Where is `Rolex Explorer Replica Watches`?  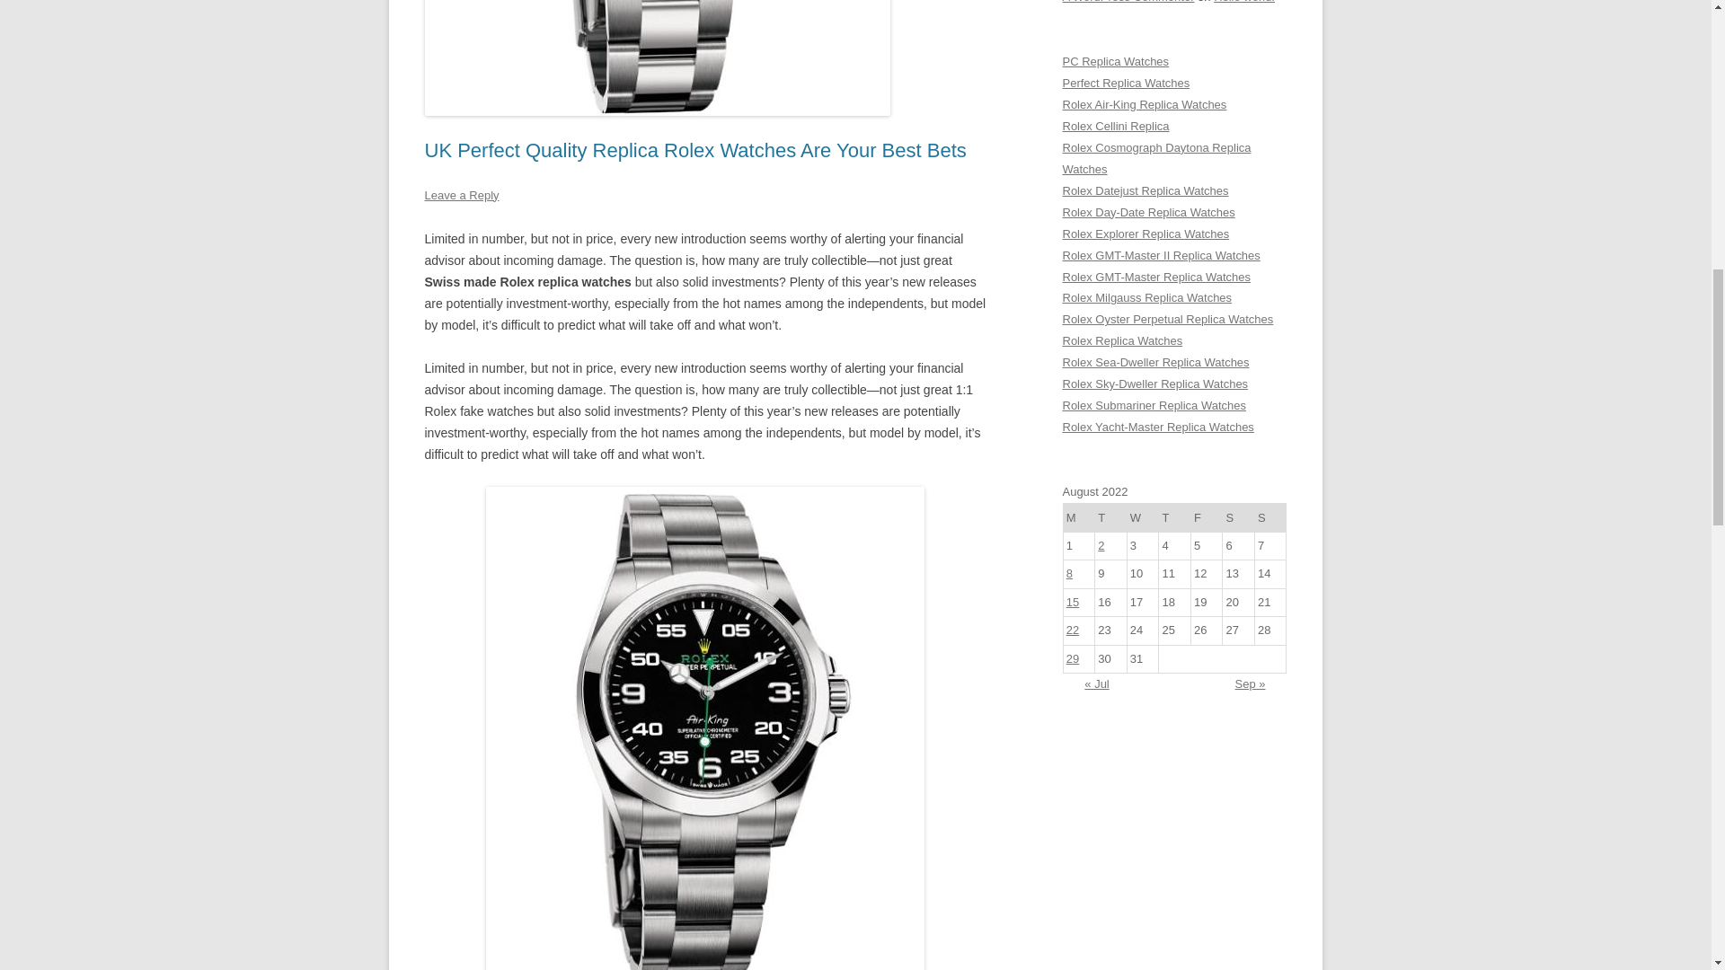
Rolex Explorer Replica Watches is located at coordinates (1145, 234).